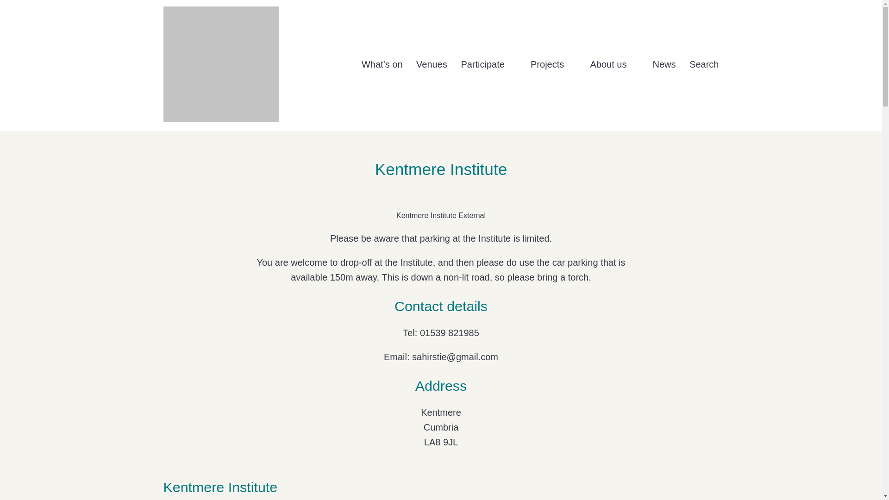 This screenshot has width=889, height=500. Describe the element at coordinates (432, 64) in the screenshot. I see `Venues` at that location.